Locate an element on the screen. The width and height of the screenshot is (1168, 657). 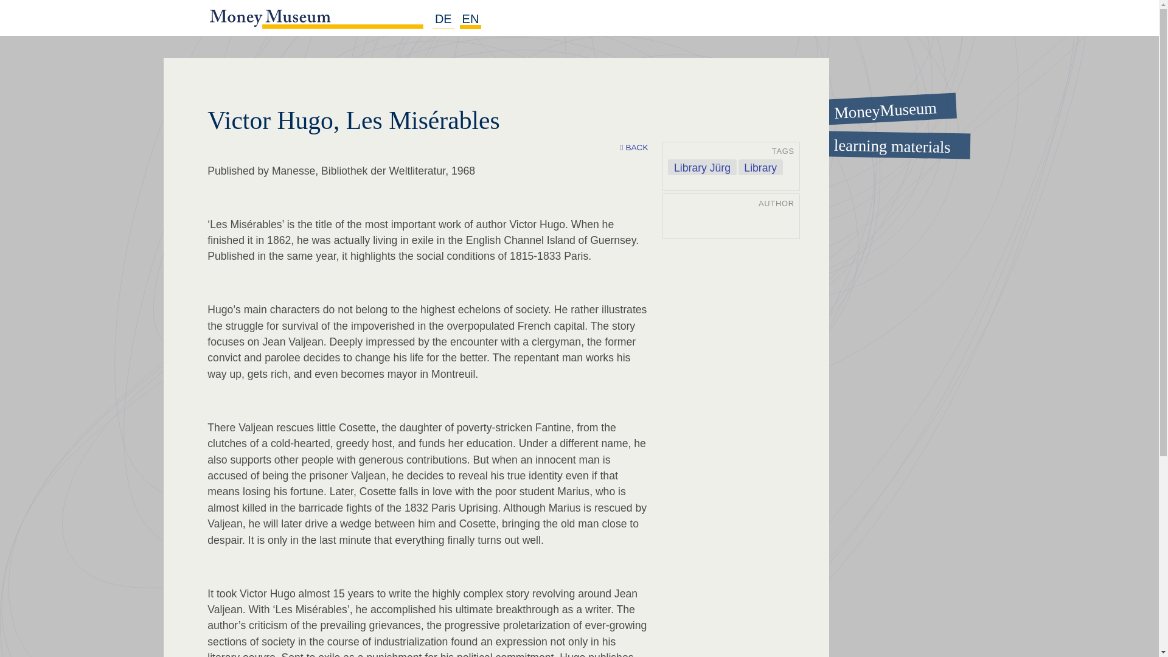
BACK is located at coordinates (634, 148).